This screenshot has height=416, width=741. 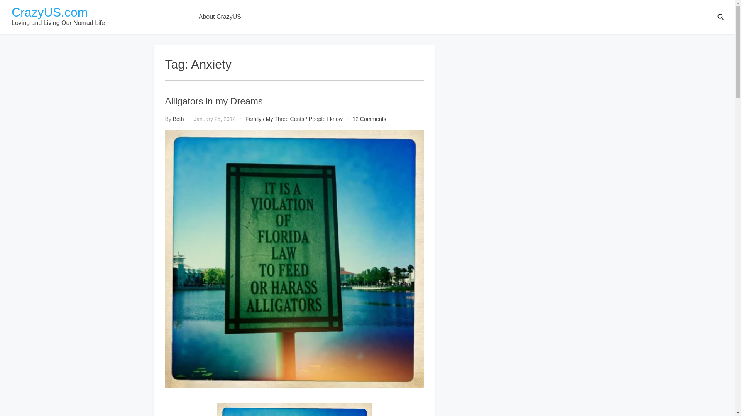 What do you see at coordinates (49, 12) in the screenshot?
I see `CrazyUS.com` at bounding box center [49, 12].